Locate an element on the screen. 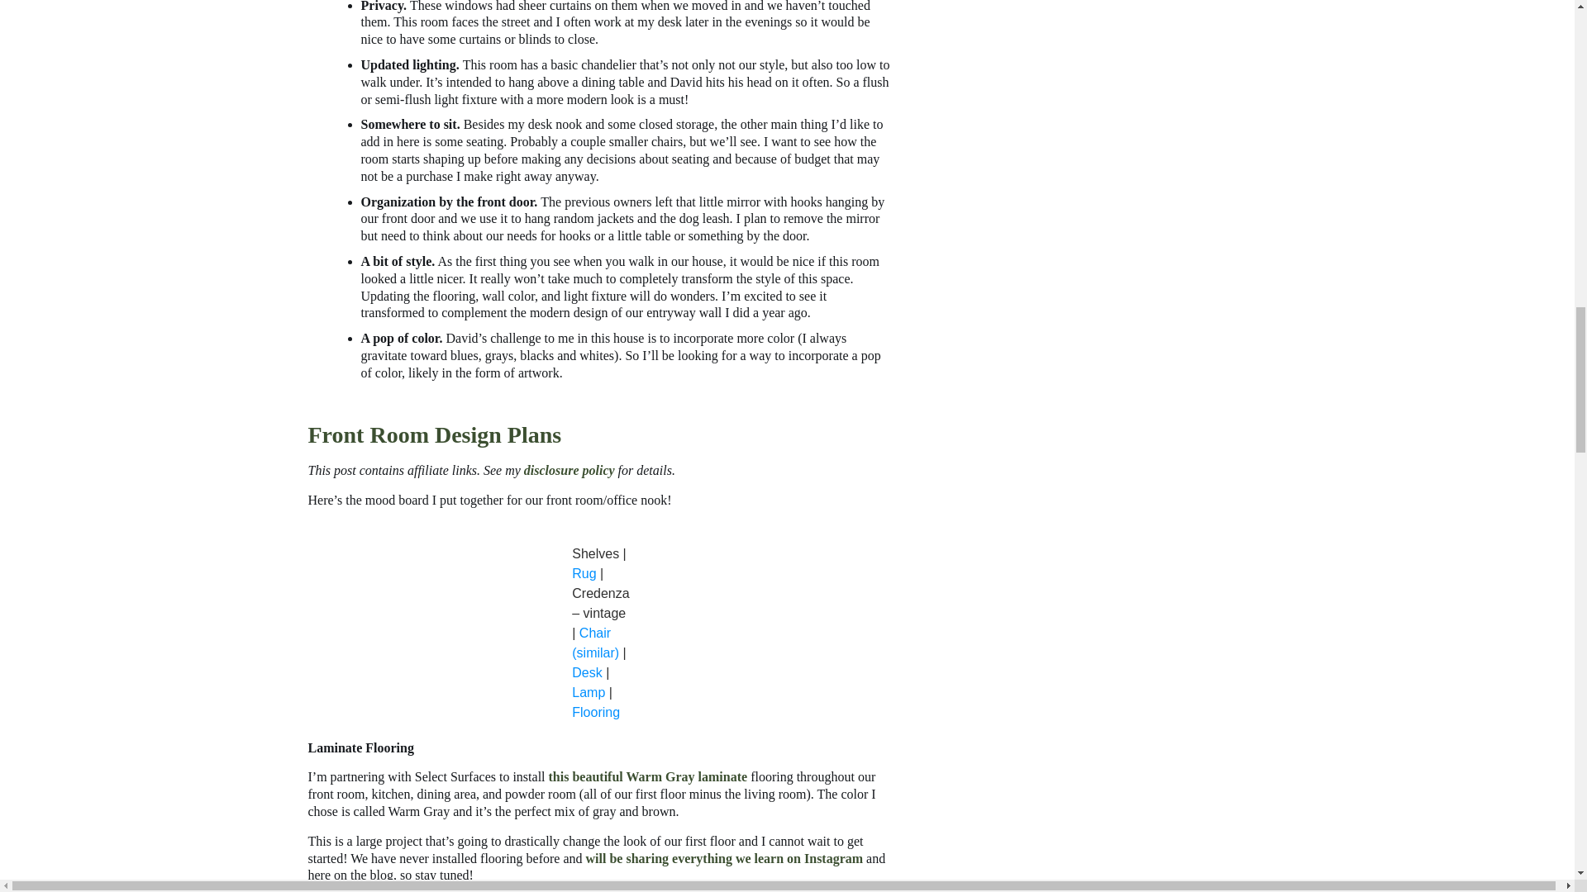 This screenshot has height=892, width=1587. Rug is located at coordinates (584, 573).